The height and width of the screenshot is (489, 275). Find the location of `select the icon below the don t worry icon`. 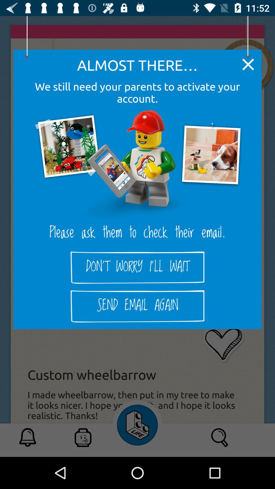

select the icon below the don t worry icon is located at coordinates (137, 306).